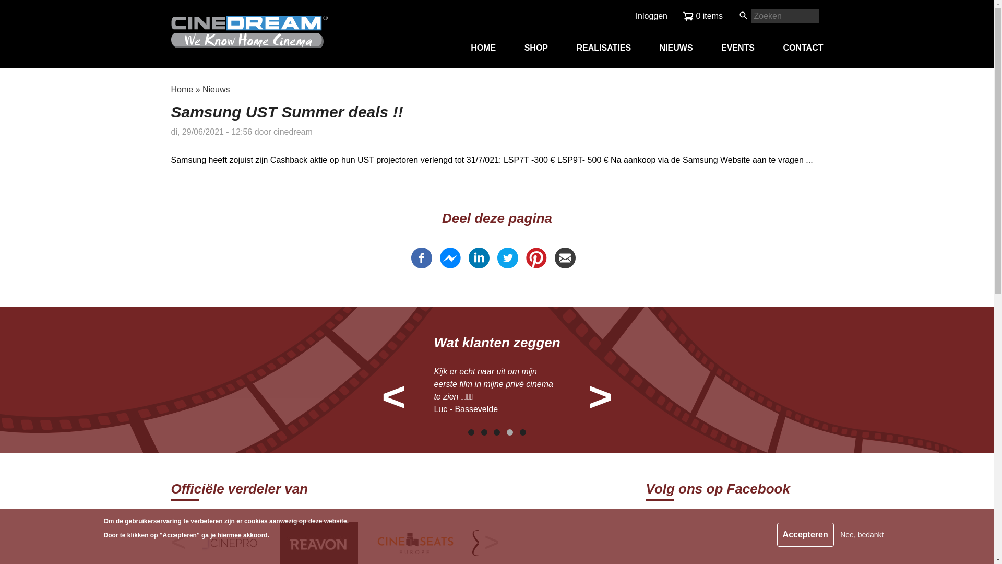 The width and height of the screenshot is (1002, 564). Describe the element at coordinates (0, 0) in the screenshot. I see `Overslaan en naar de inhoud gaan` at that location.